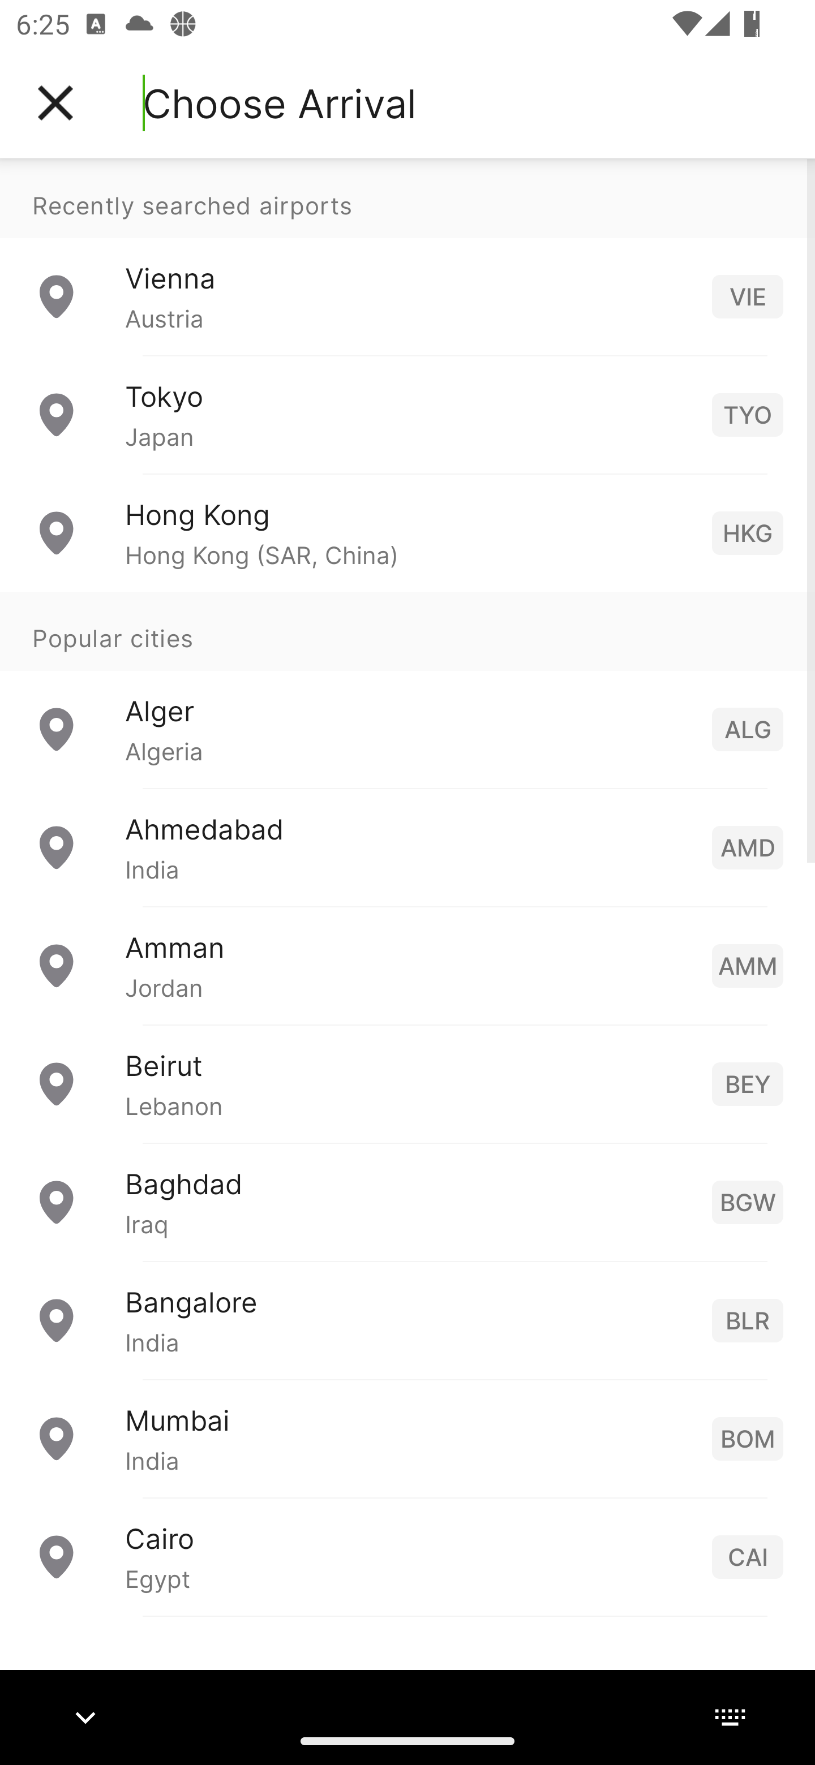  What do you see at coordinates (279, 103) in the screenshot?
I see `Choose Arrival` at bounding box center [279, 103].